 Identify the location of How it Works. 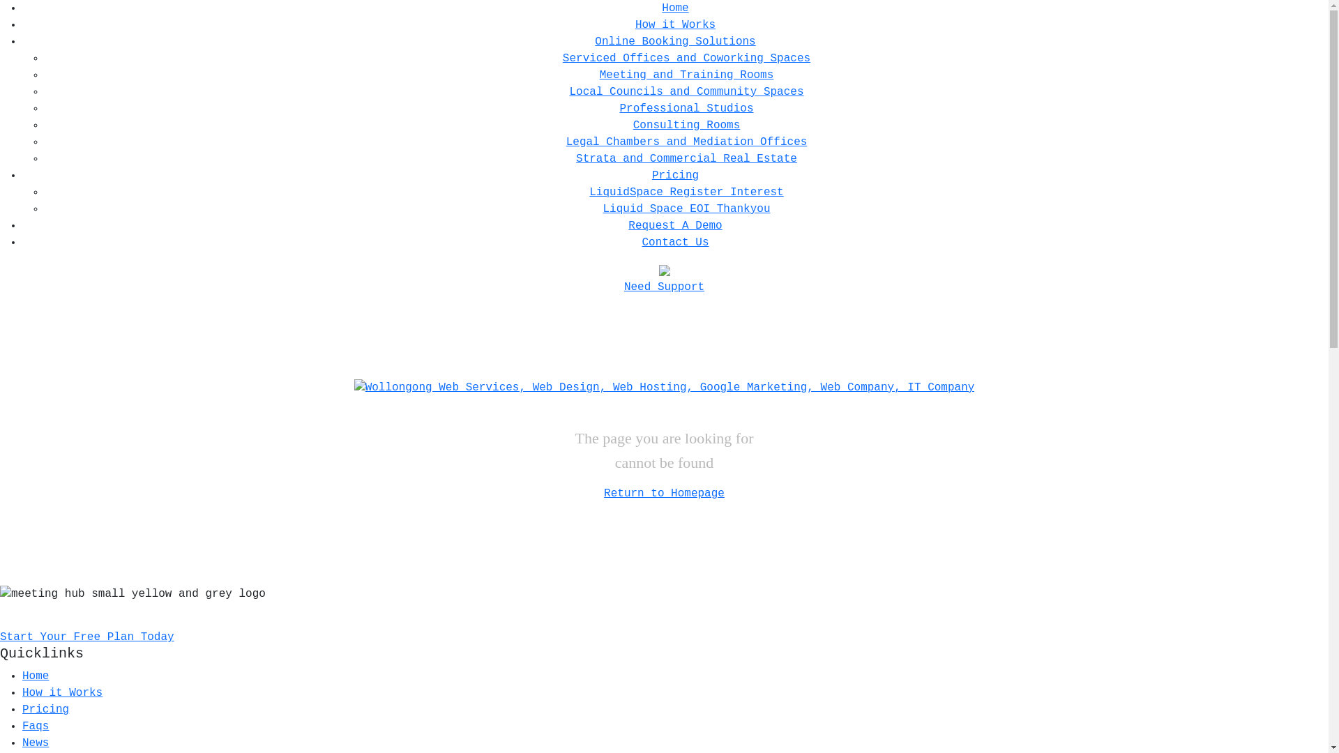
(63, 693).